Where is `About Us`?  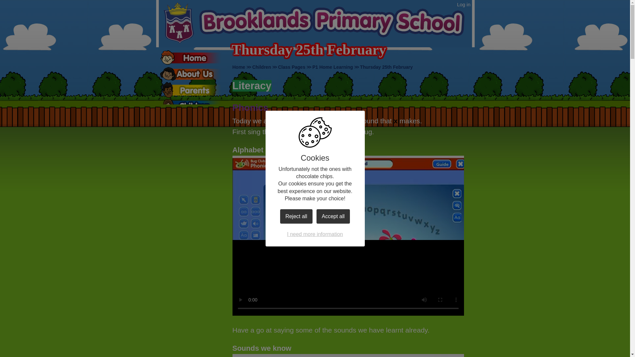 About Us is located at coordinates (190, 74).